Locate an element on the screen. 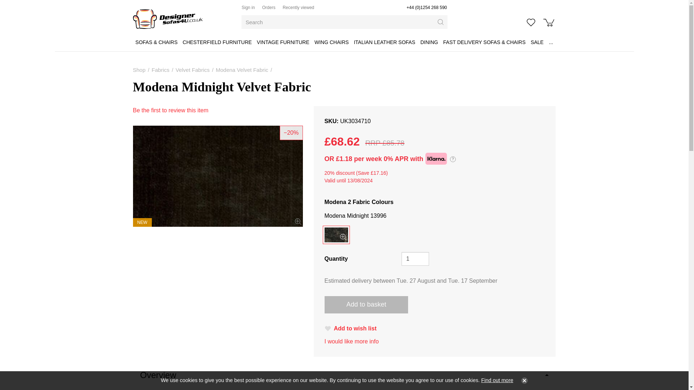 This screenshot has width=694, height=390. Deposit calculator is located at coordinates (453, 159).